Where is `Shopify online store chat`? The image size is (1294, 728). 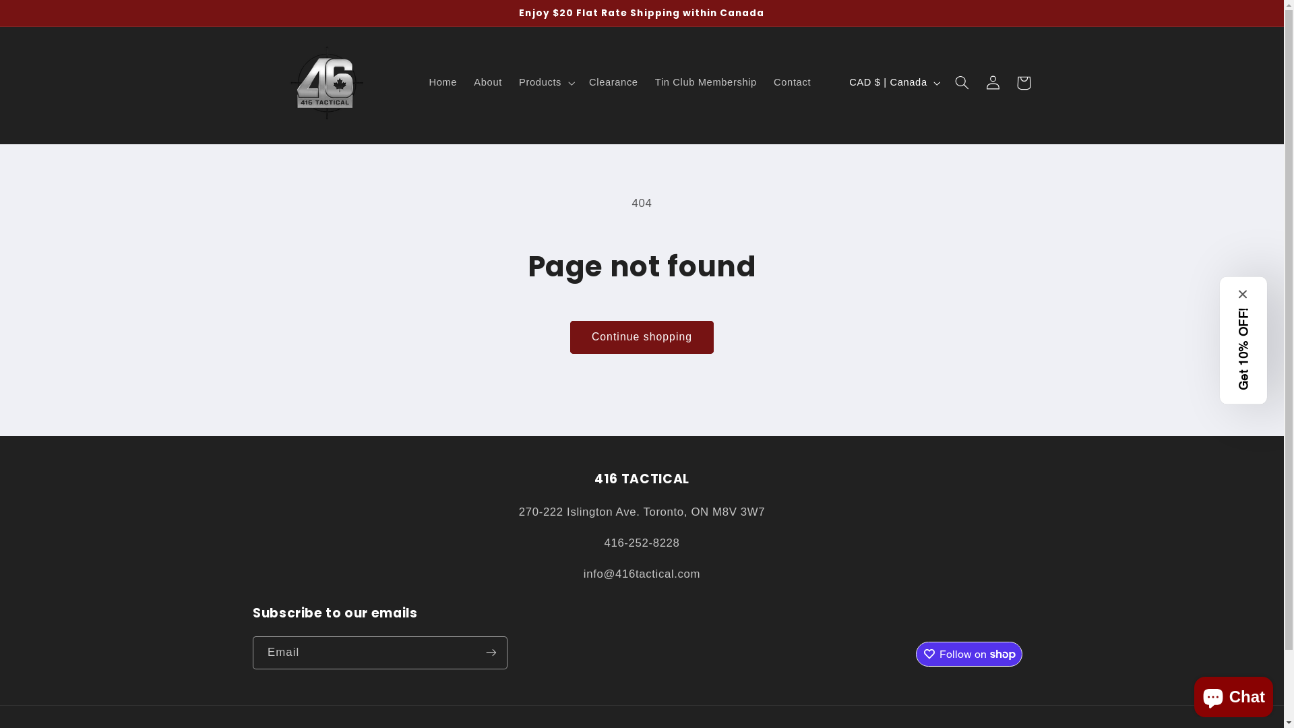 Shopify online store chat is located at coordinates (1233, 694).